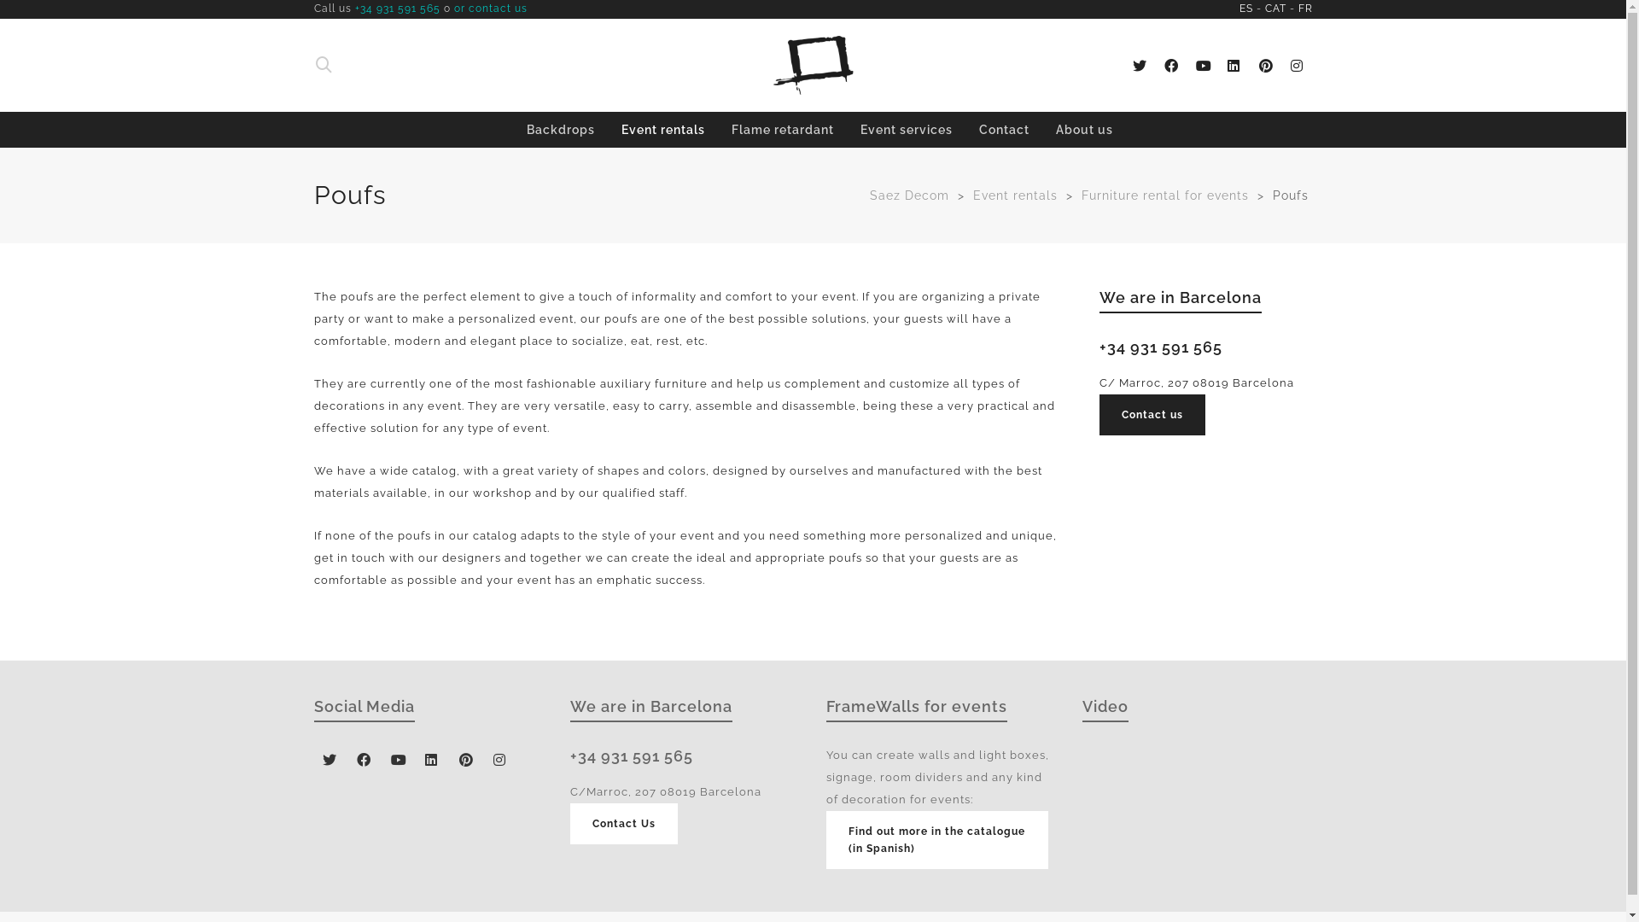 Image resolution: width=1639 pixels, height=922 pixels. Describe the element at coordinates (1198, 813) in the screenshot. I see `Productos para eventos Saez DeCom 2016` at that location.